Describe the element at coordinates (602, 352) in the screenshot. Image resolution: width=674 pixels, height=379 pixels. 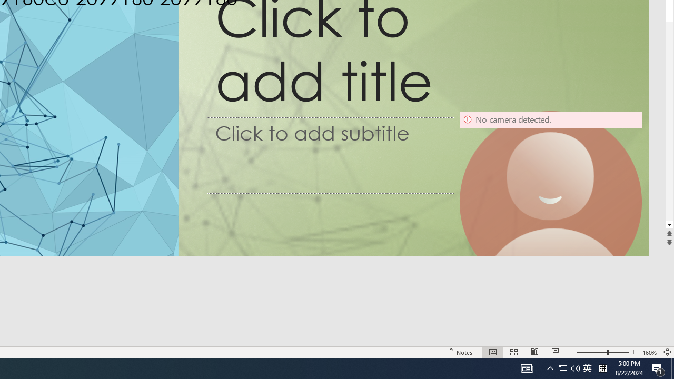
I see `Zoom` at that location.